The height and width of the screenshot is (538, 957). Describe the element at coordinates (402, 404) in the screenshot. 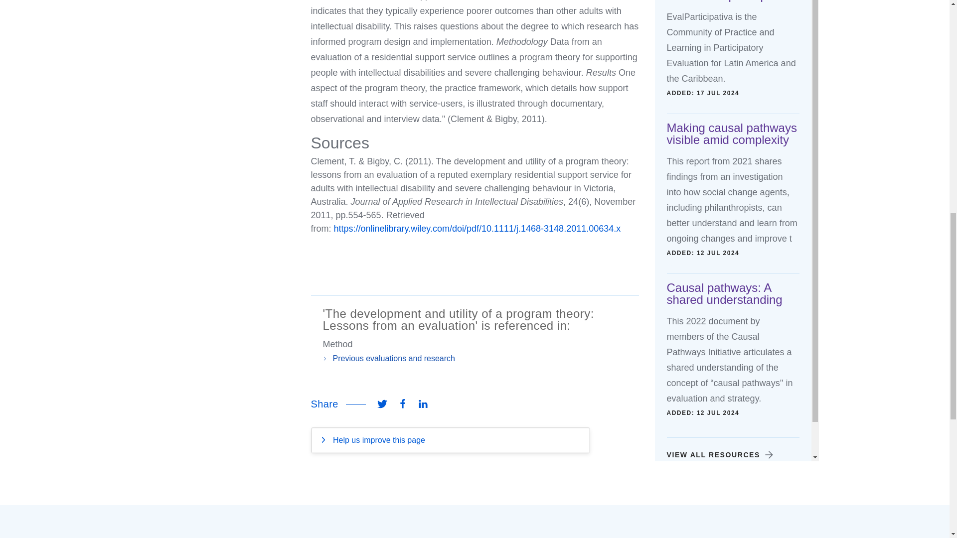

I see `Share this via Facebook` at that location.